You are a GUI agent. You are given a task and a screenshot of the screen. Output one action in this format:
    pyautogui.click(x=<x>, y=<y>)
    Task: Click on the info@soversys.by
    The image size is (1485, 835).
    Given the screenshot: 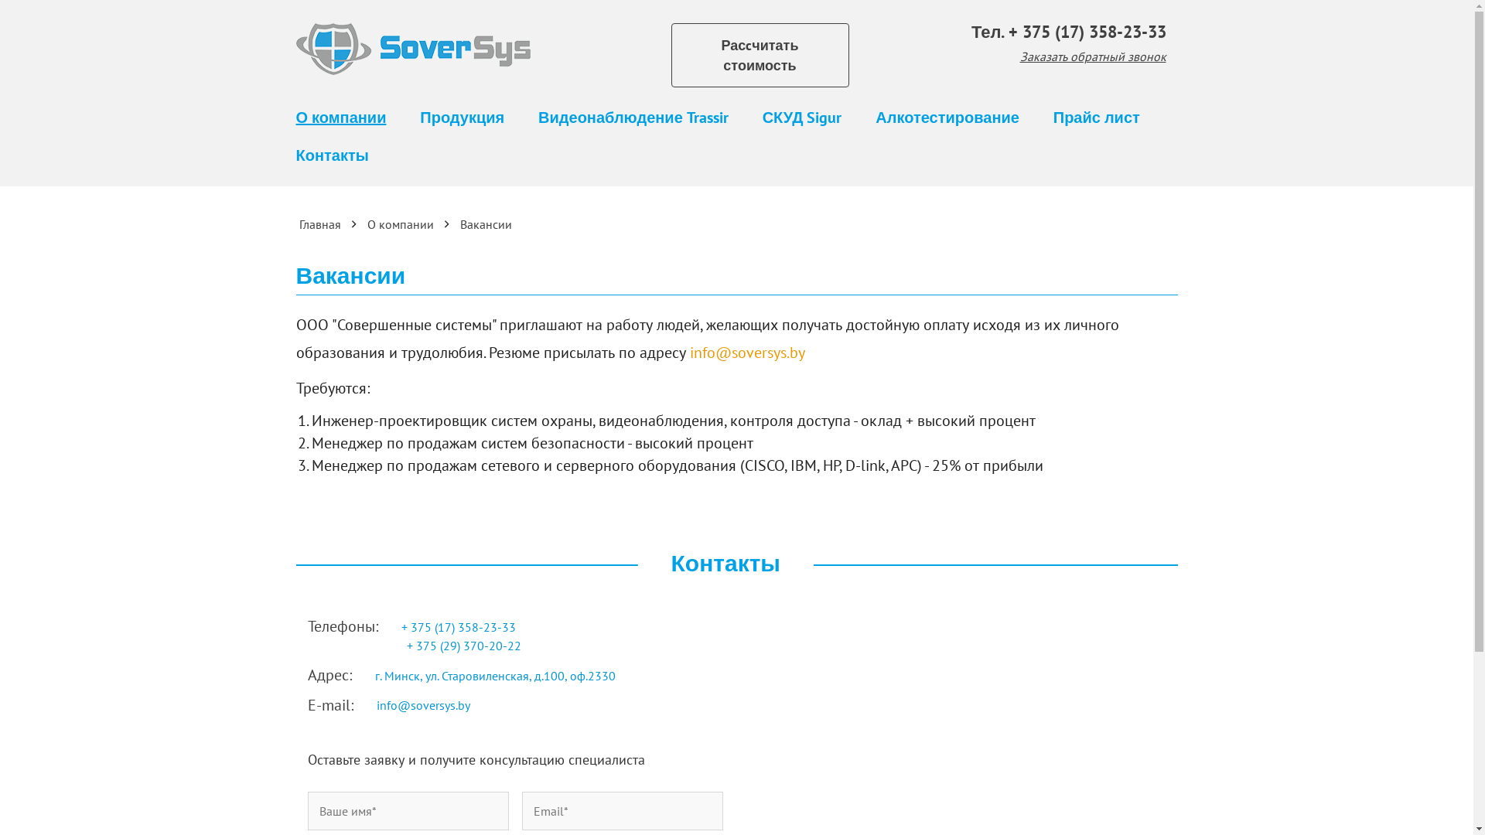 What is the action you would take?
    pyautogui.click(x=422, y=705)
    